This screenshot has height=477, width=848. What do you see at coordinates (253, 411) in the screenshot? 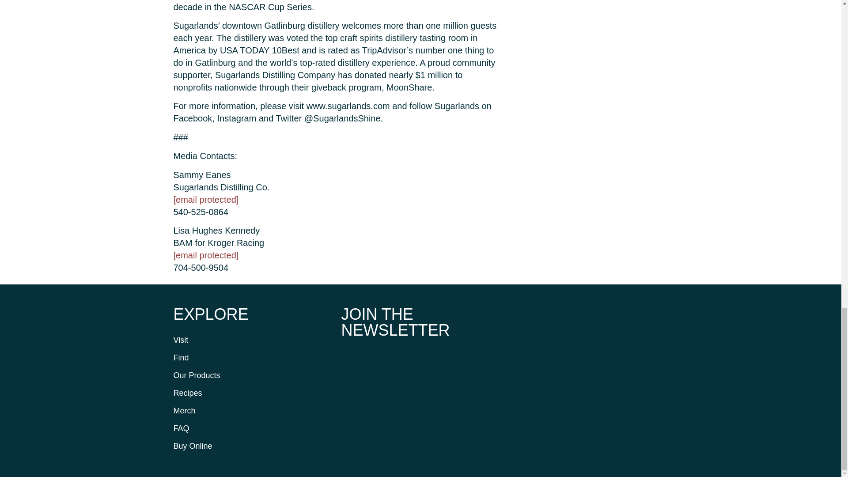
I see `Merch` at bounding box center [253, 411].